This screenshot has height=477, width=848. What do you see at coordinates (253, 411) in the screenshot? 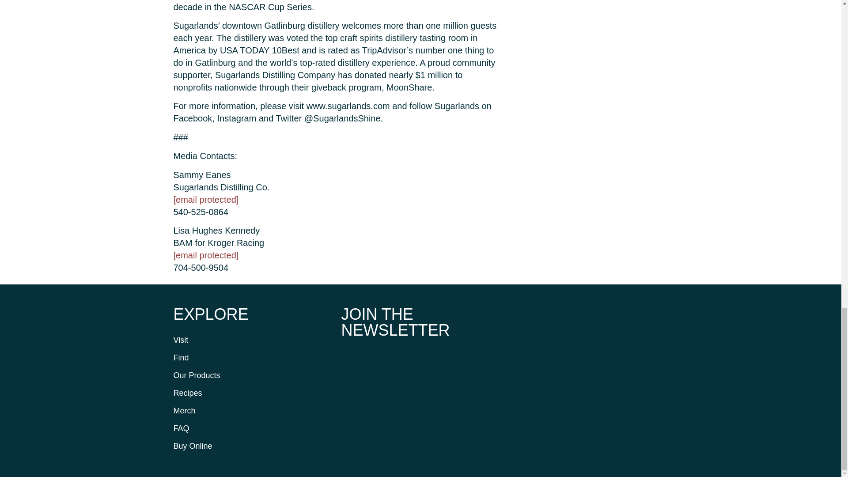
I see `Merch` at bounding box center [253, 411].